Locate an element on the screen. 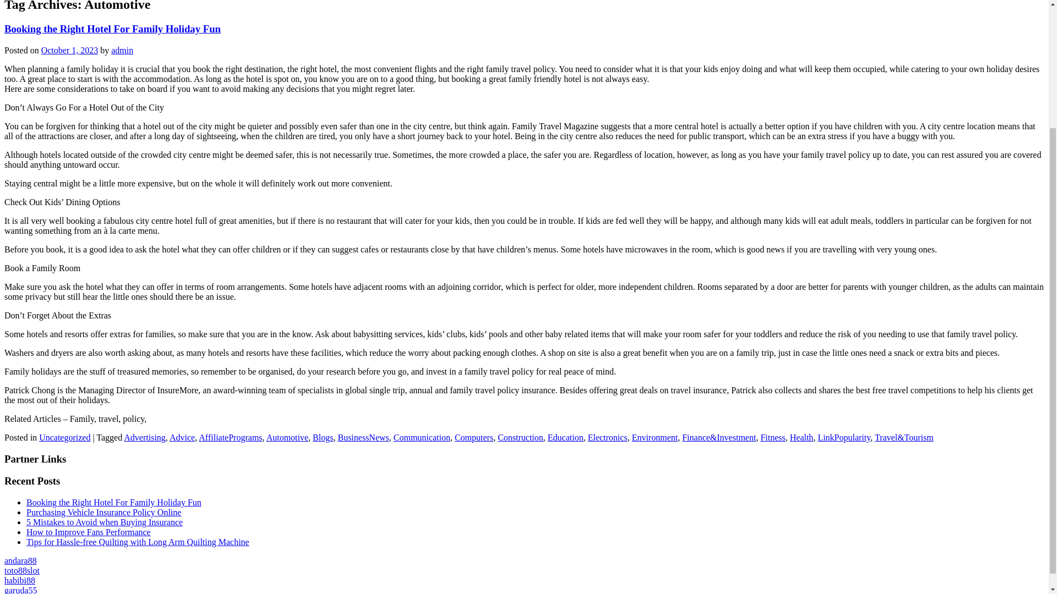 This screenshot has width=1057, height=594. AffiliatePrograms is located at coordinates (230, 437).